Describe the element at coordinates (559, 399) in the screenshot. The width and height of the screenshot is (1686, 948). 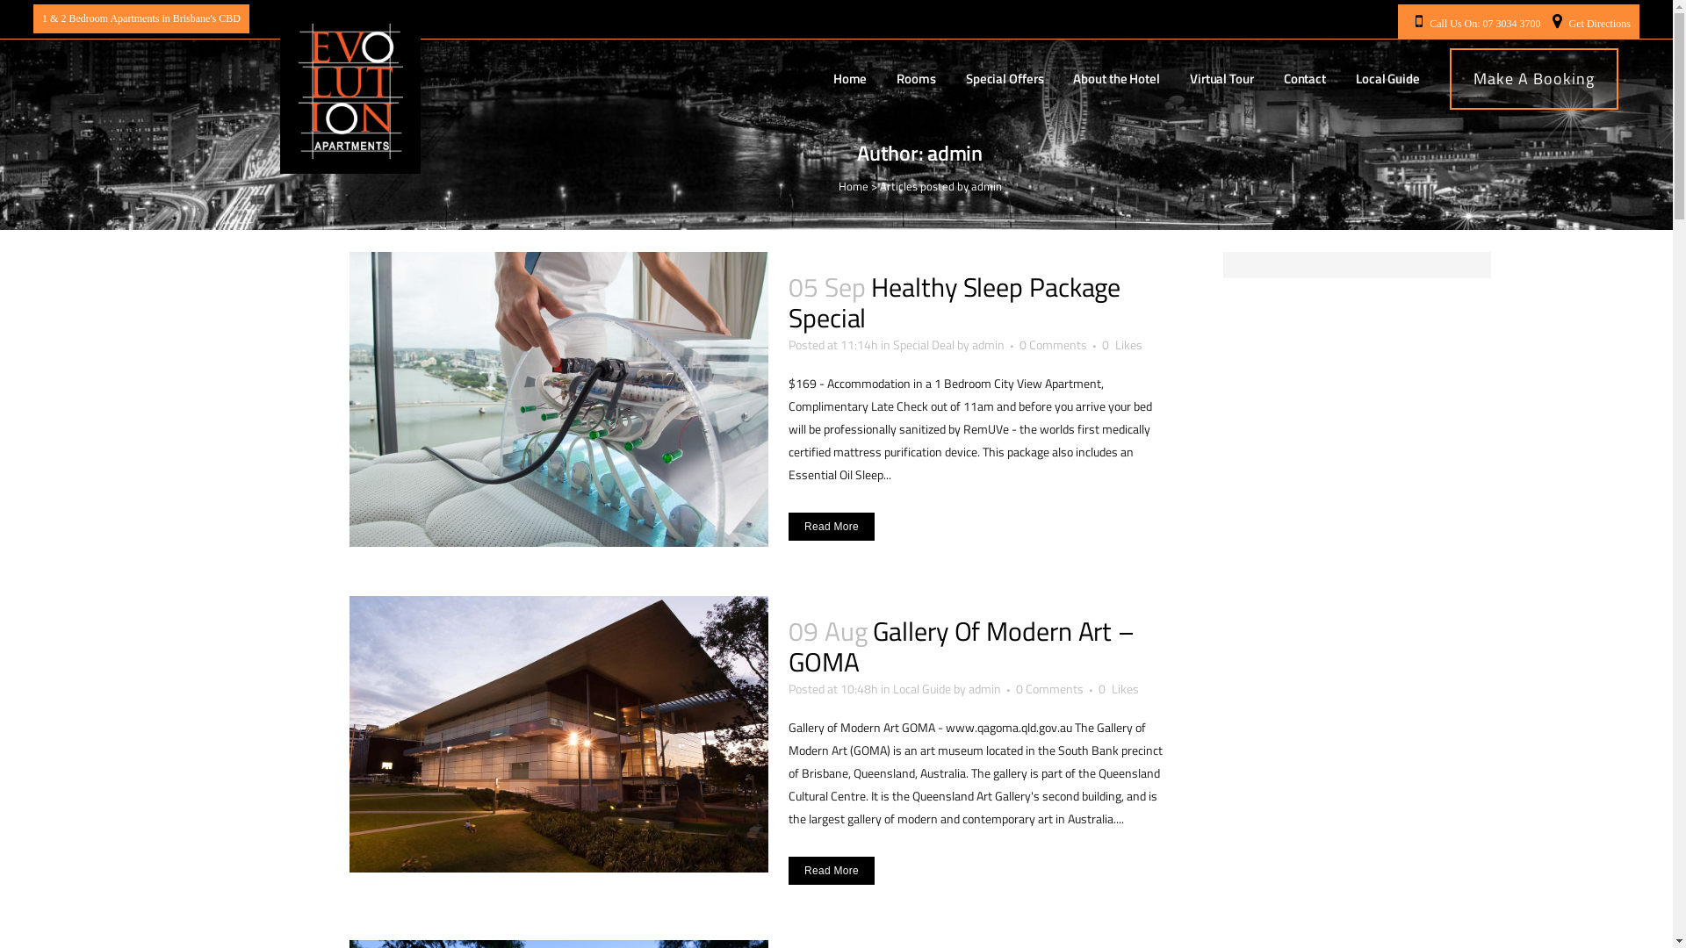
I see `Healthy Sleep Package Special` at that location.